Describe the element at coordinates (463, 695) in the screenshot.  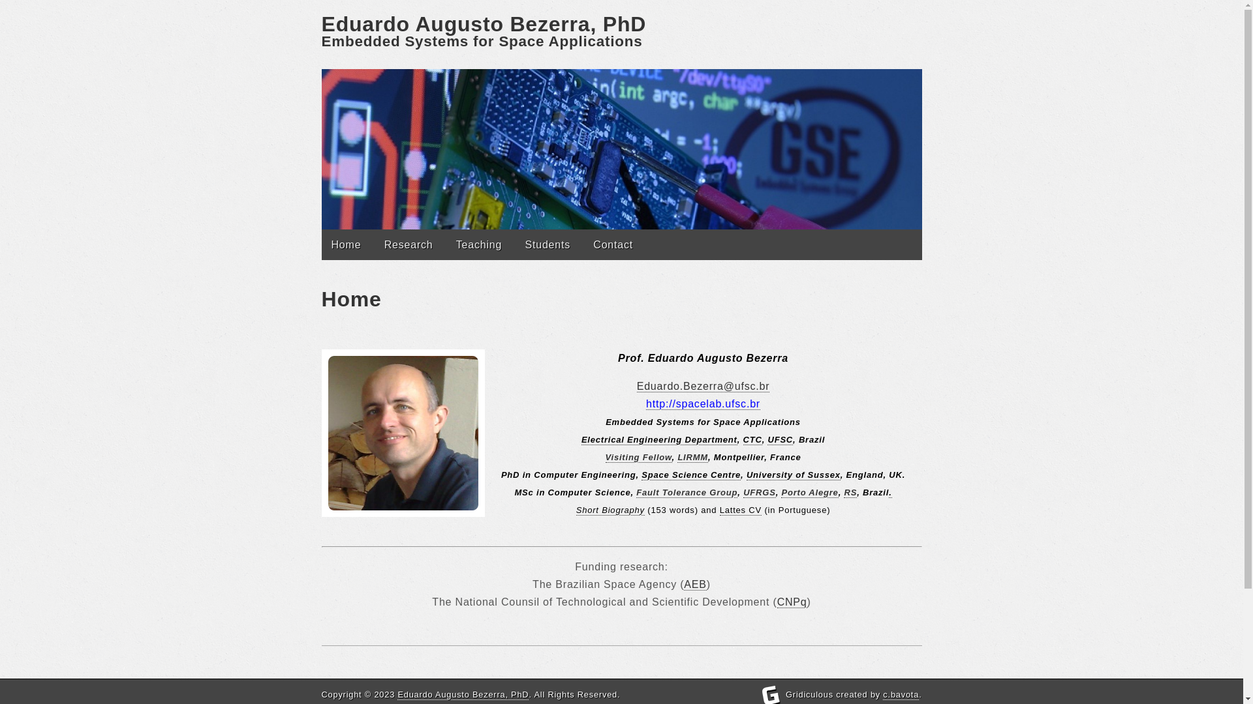
I see `Eduardo Augusto Bezerra, PhD` at that location.